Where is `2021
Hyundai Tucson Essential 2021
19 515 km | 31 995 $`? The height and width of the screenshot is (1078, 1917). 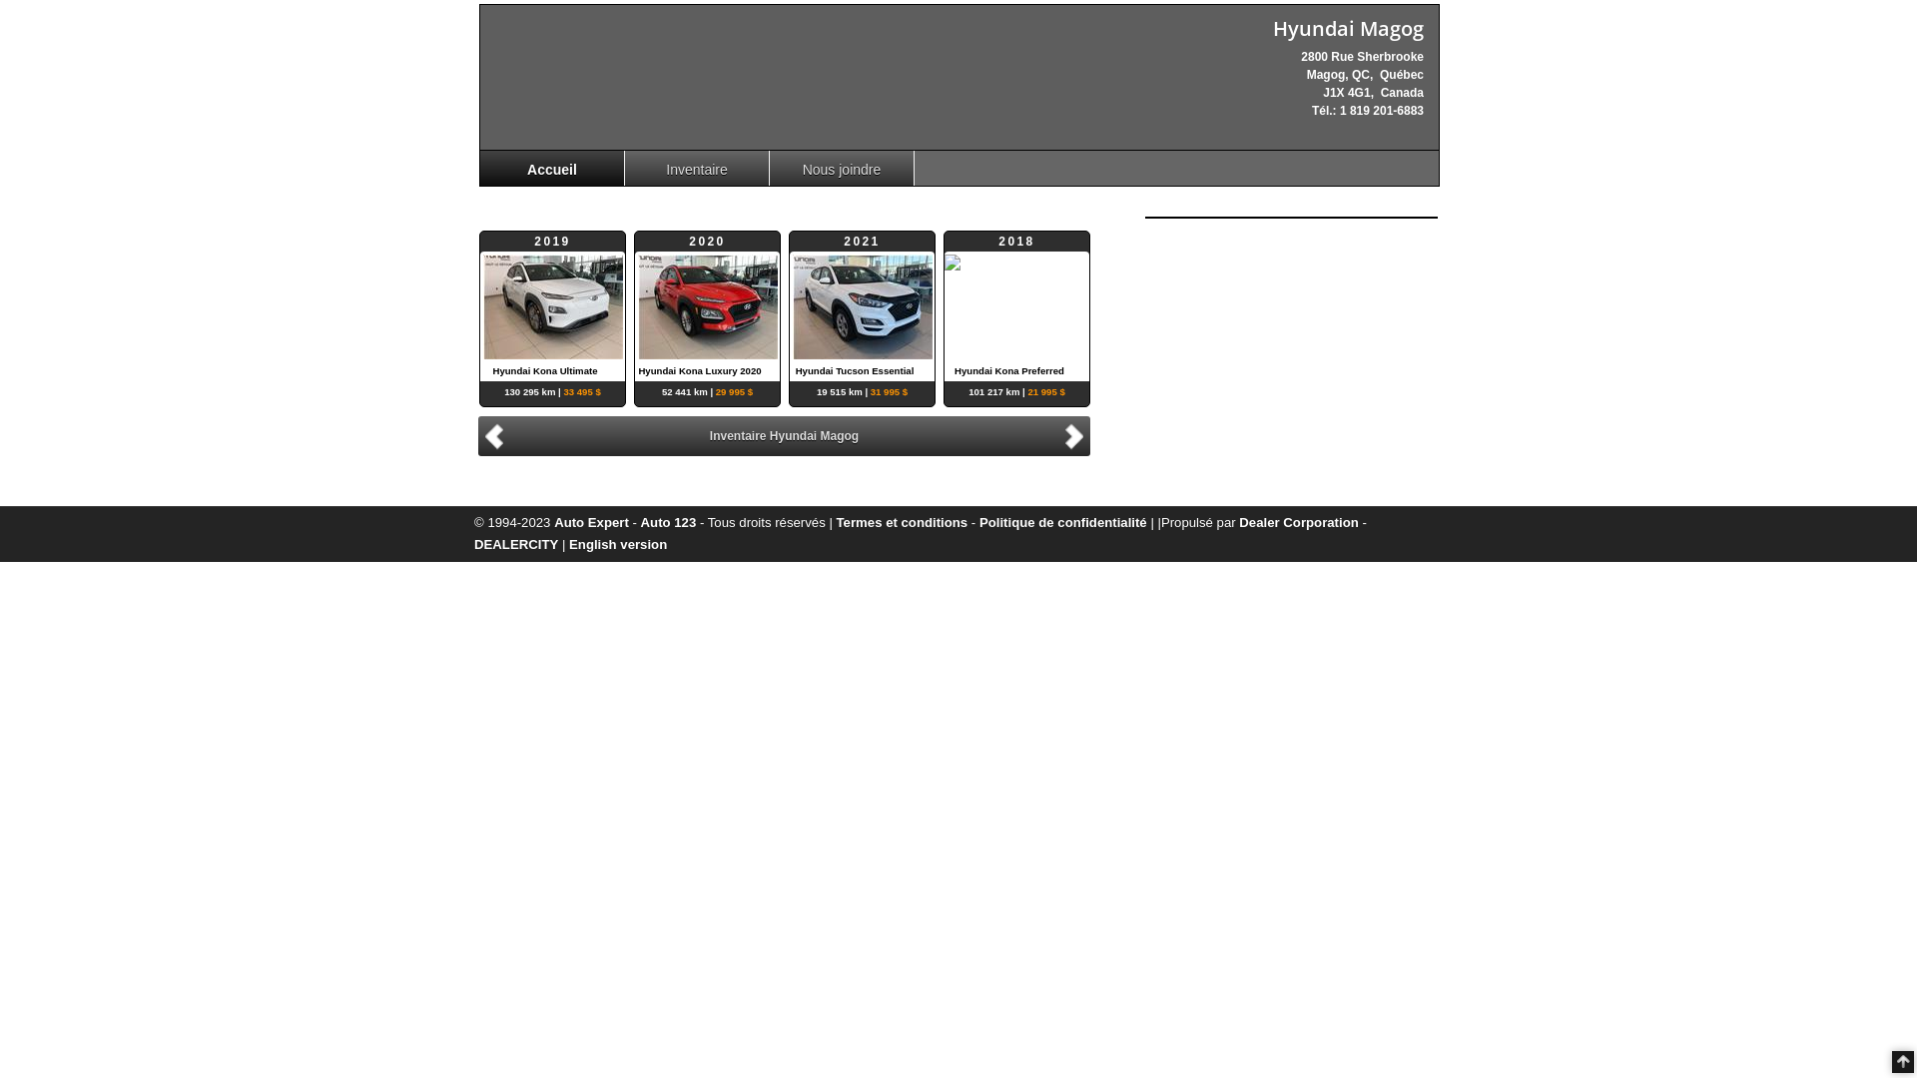
2021
Hyundai Tucson Essential 2021
19 515 km | 31 995 $ is located at coordinates (863, 306).